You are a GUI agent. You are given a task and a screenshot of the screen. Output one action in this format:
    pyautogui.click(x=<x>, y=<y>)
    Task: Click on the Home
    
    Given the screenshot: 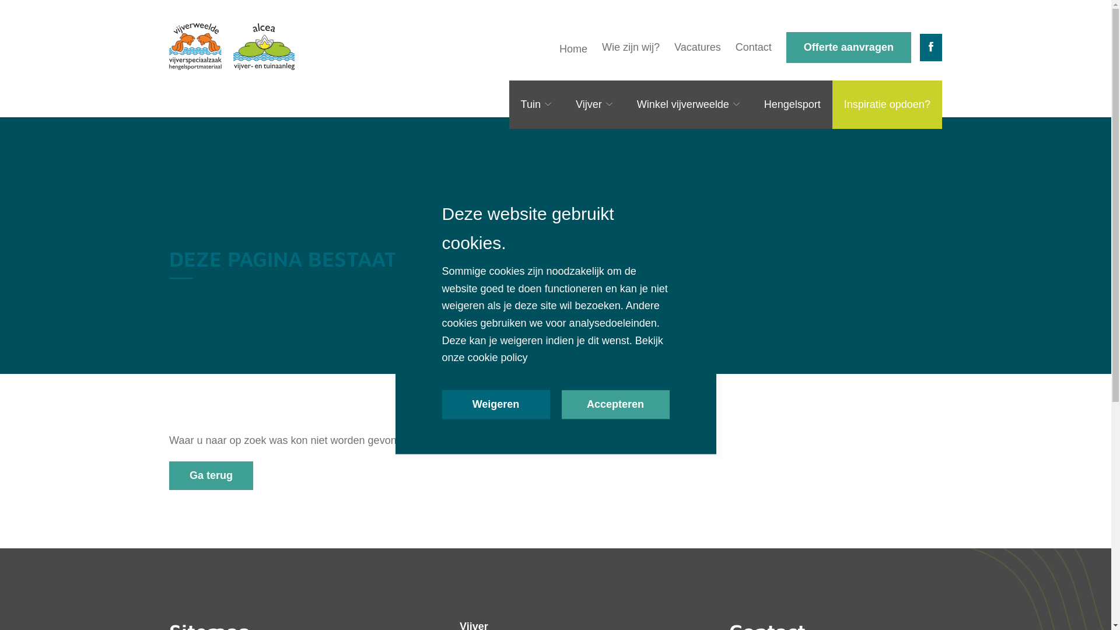 What is the action you would take?
    pyautogui.click(x=86, y=65)
    